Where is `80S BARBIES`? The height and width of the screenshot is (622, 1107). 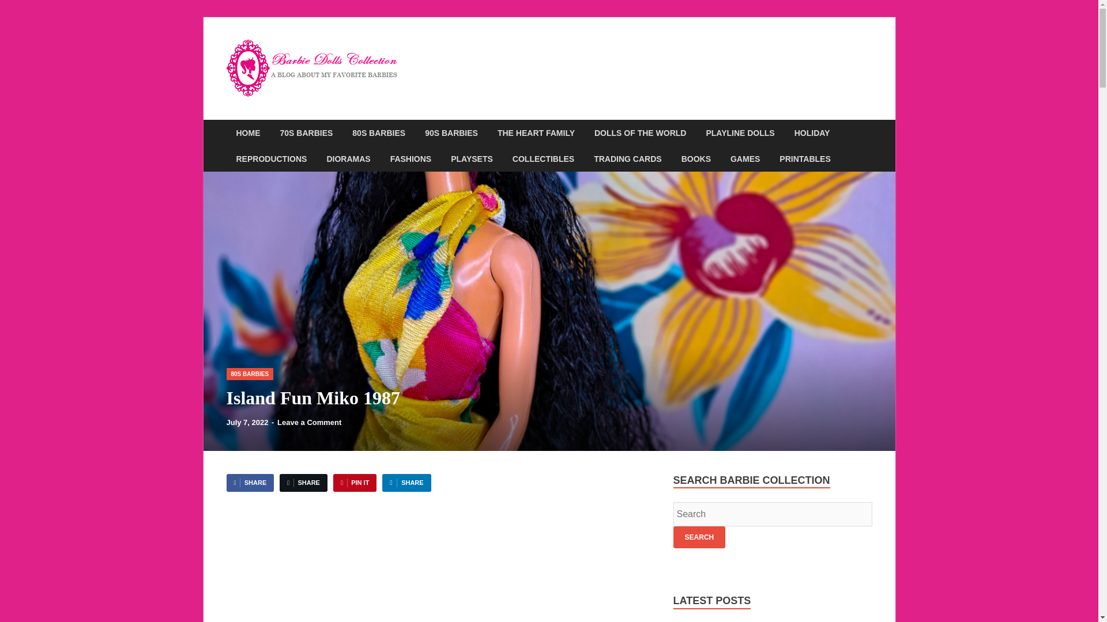
80S BARBIES is located at coordinates (249, 373).